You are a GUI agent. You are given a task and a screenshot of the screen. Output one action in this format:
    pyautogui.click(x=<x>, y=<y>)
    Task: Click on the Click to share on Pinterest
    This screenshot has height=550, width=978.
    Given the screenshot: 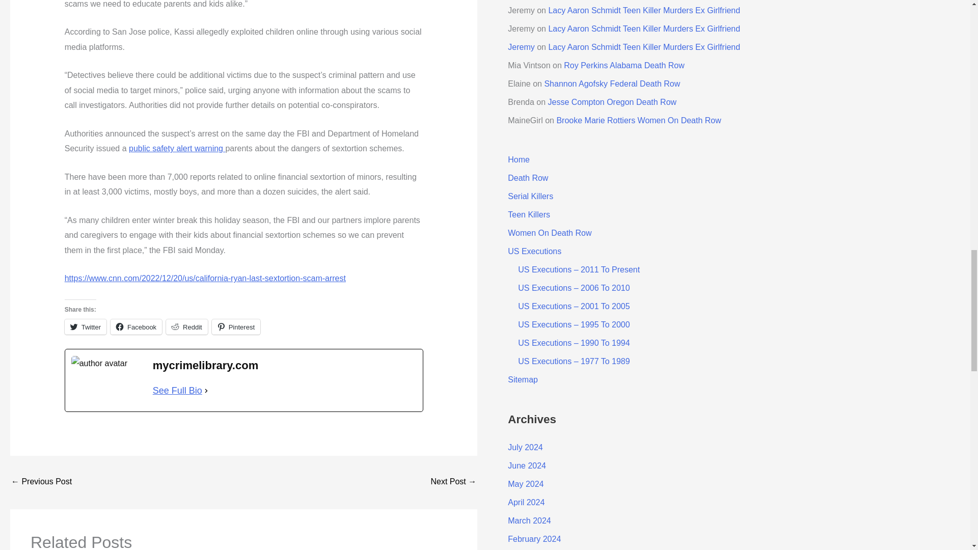 What is the action you would take?
    pyautogui.click(x=236, y=327)
    